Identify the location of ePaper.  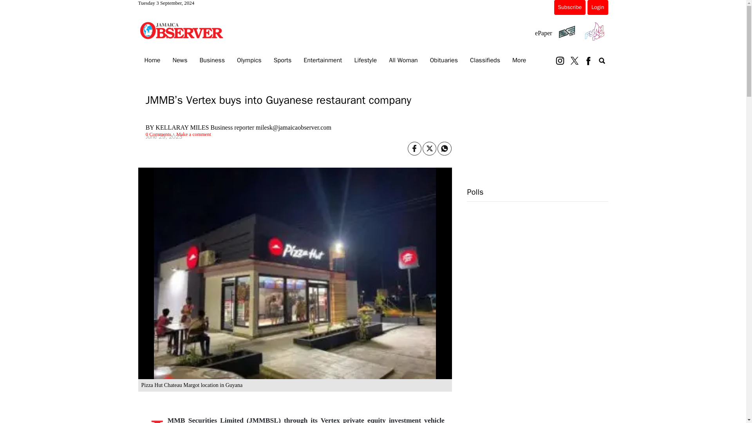
(543, 33).